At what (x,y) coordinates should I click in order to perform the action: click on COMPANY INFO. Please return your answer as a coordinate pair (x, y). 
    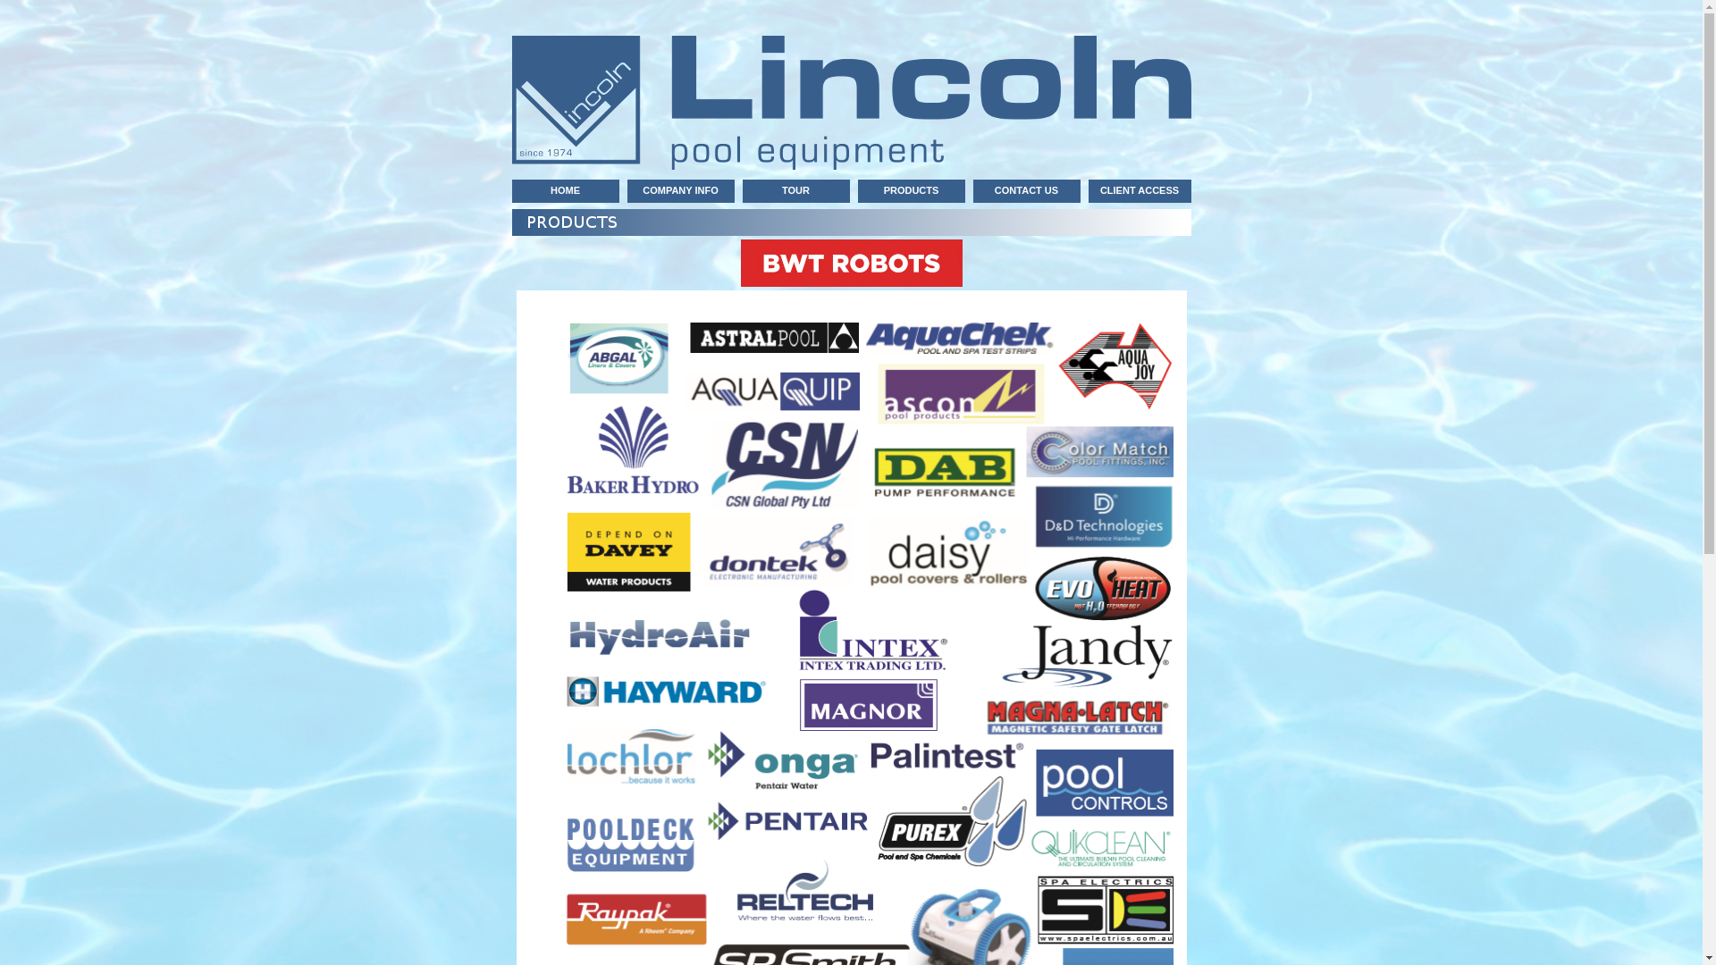
    Looking at the image, I should click on (681, 191).